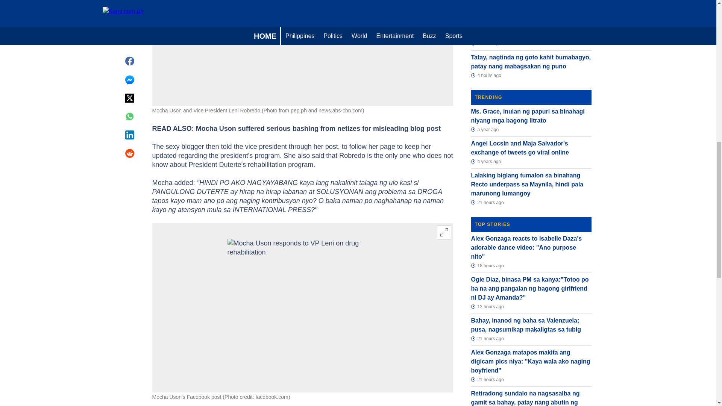 The image size is (722, 406). What do you see at coordinates (302, 308) in the screenshot?
I see `Mocha Uson responds to VP Leni on drug rehabilitation` at bounding box center [302, 308].